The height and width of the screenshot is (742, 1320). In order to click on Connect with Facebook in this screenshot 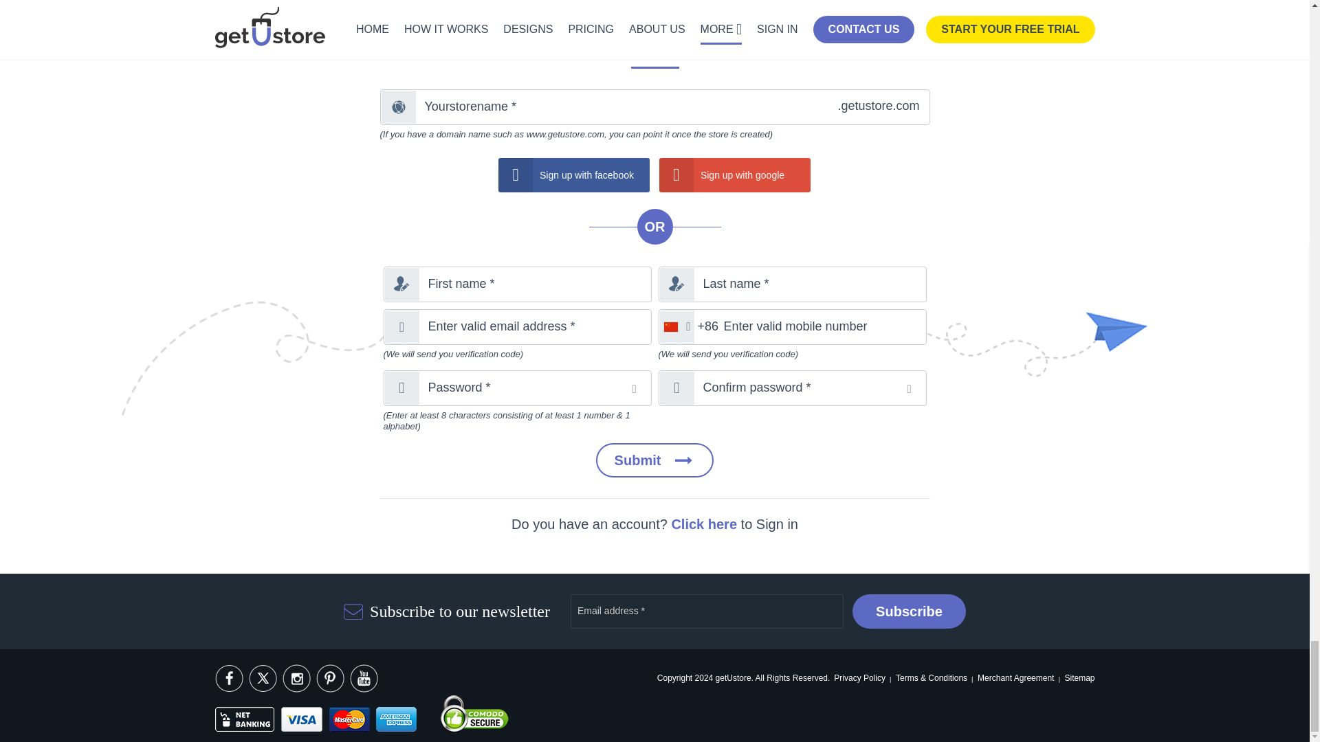, I will do `click(573, 175)`.